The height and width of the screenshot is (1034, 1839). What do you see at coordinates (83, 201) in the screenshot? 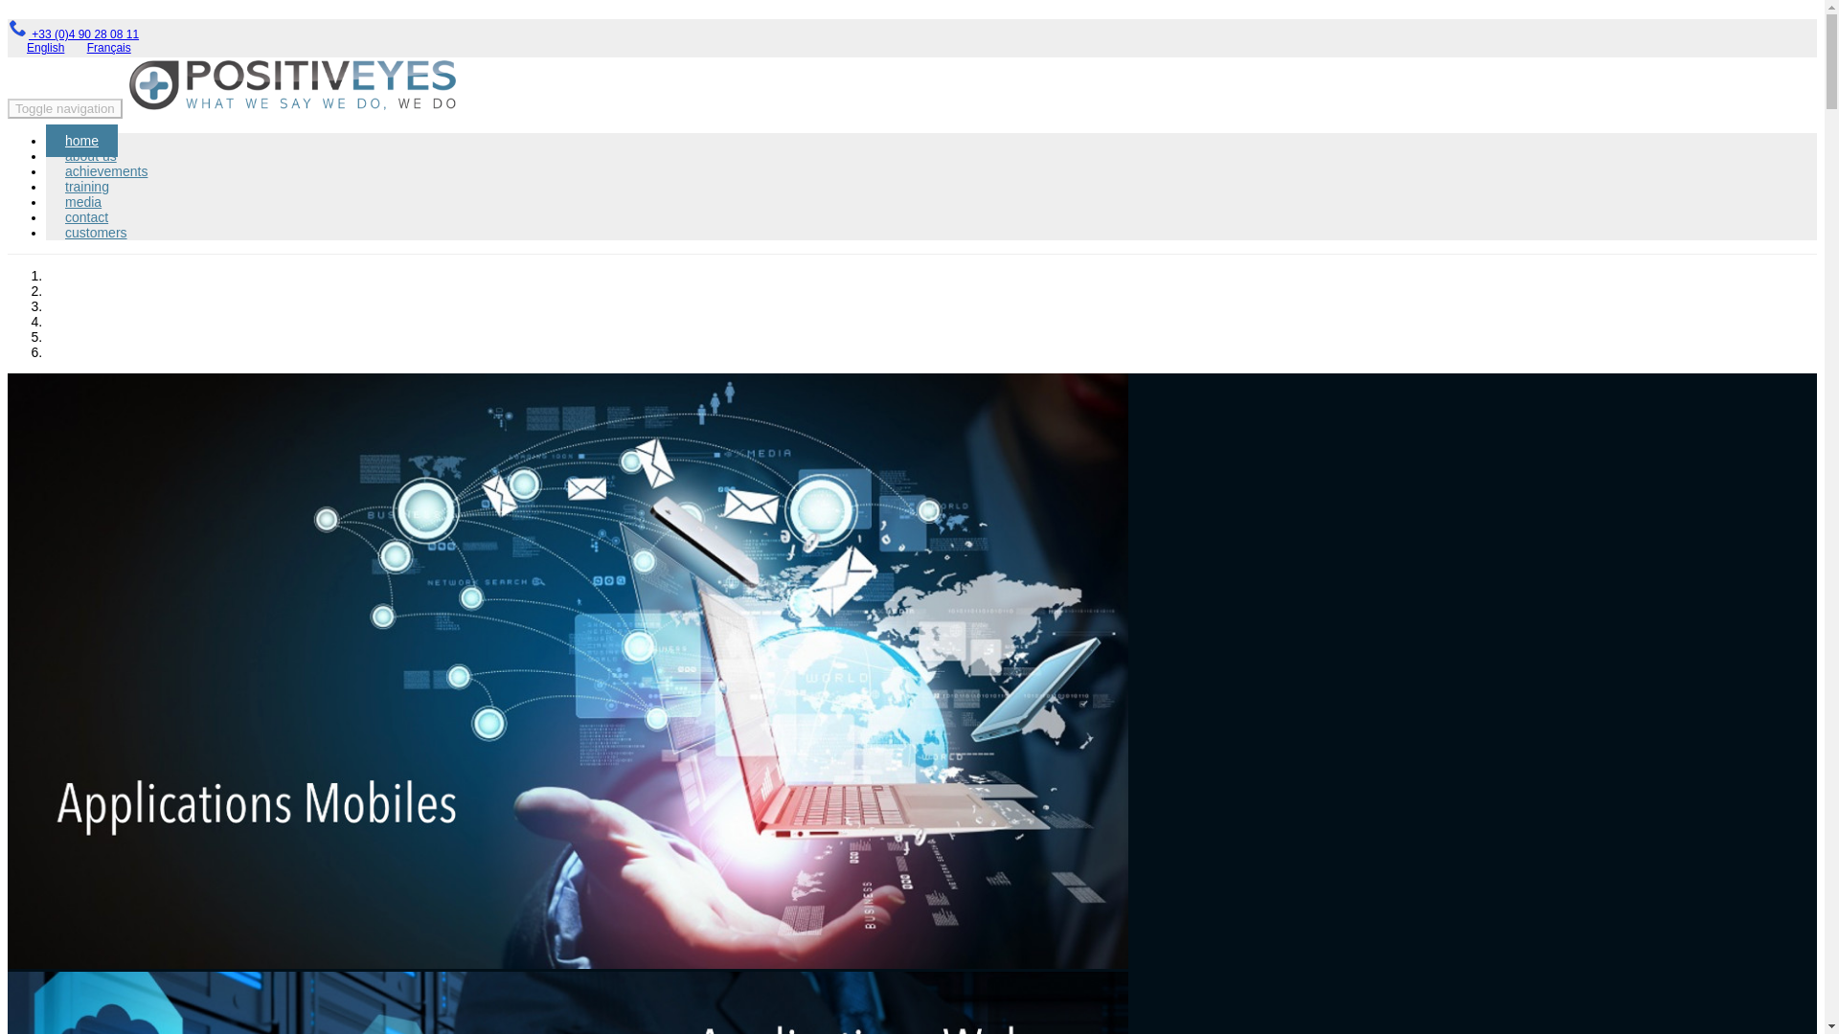
I see `media` at bounding box center [83, 201].